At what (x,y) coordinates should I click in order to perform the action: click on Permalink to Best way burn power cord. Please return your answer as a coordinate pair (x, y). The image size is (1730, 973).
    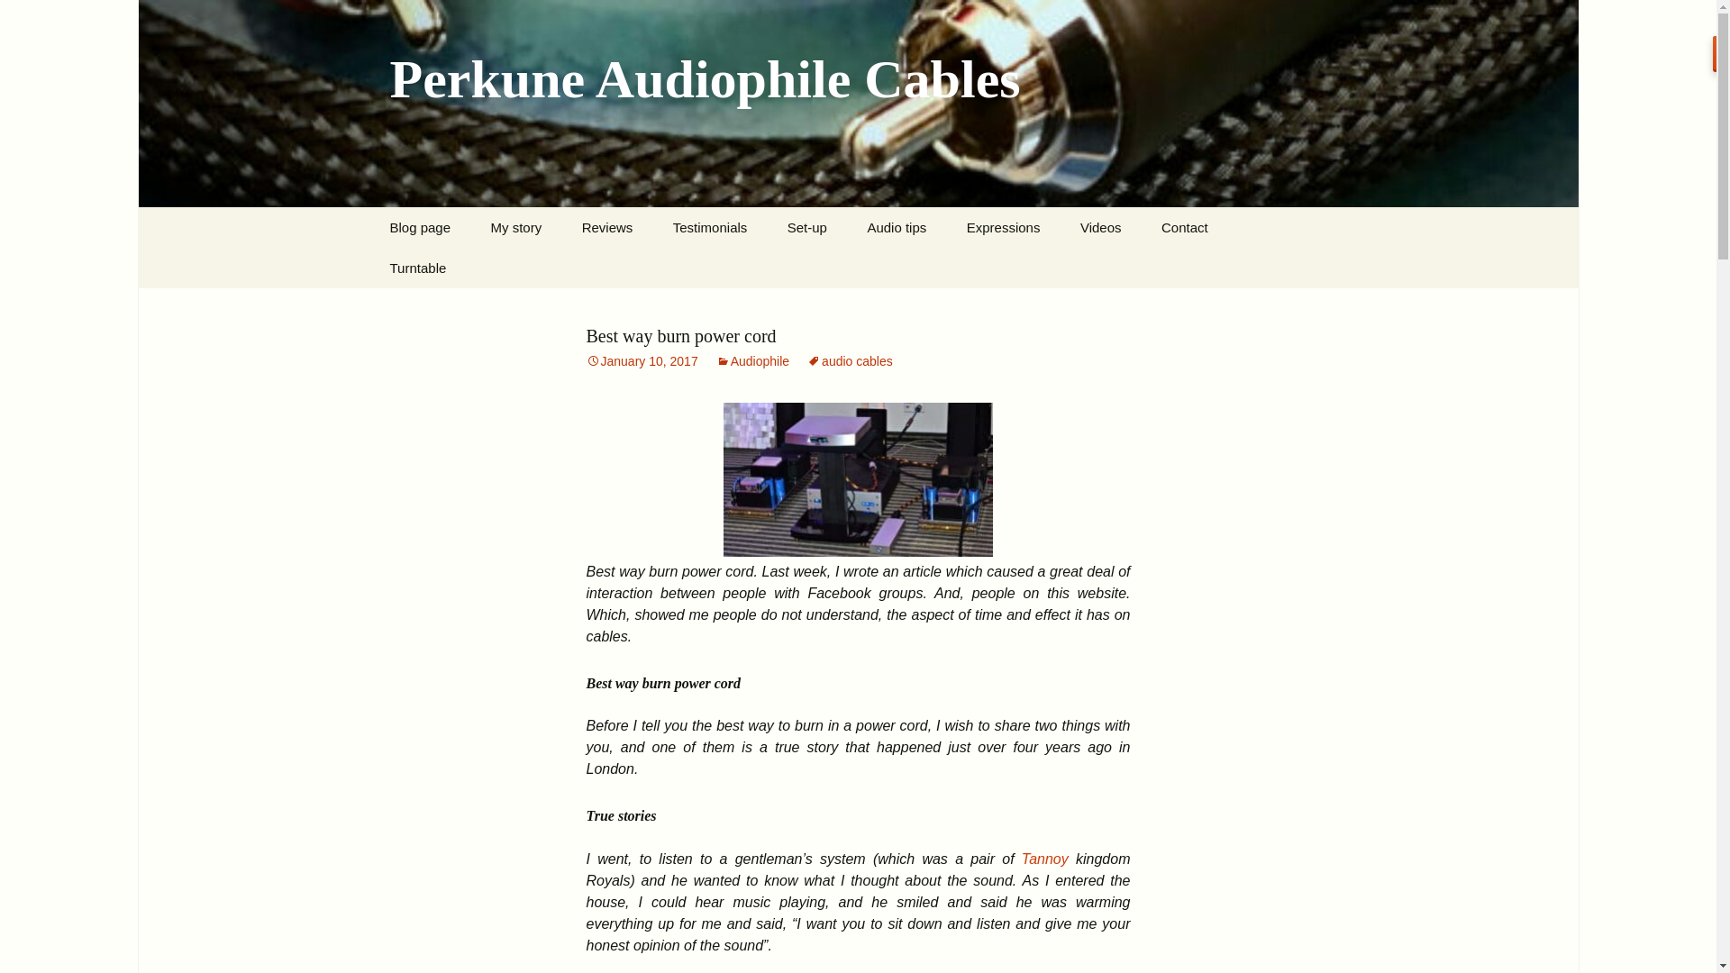
    Looking at the image, I should click on (642, 361).